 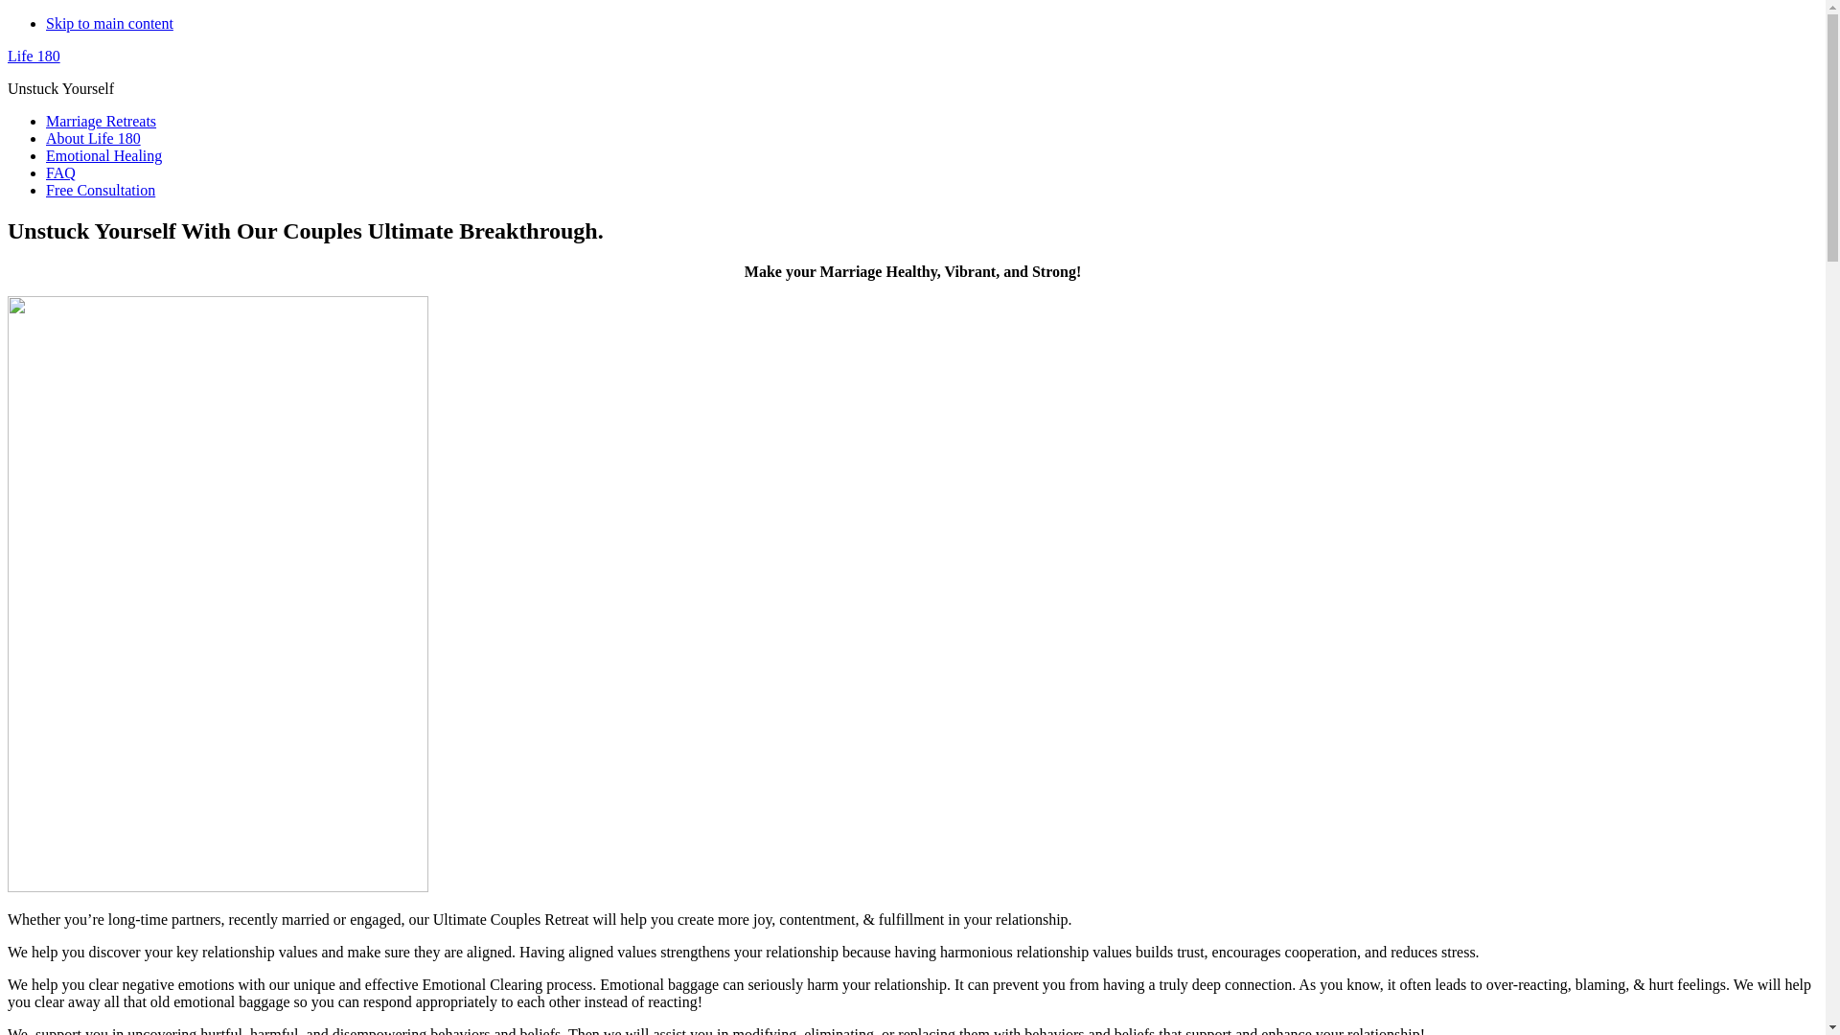 I want to click on FAQ, so click(x=61, y=172).